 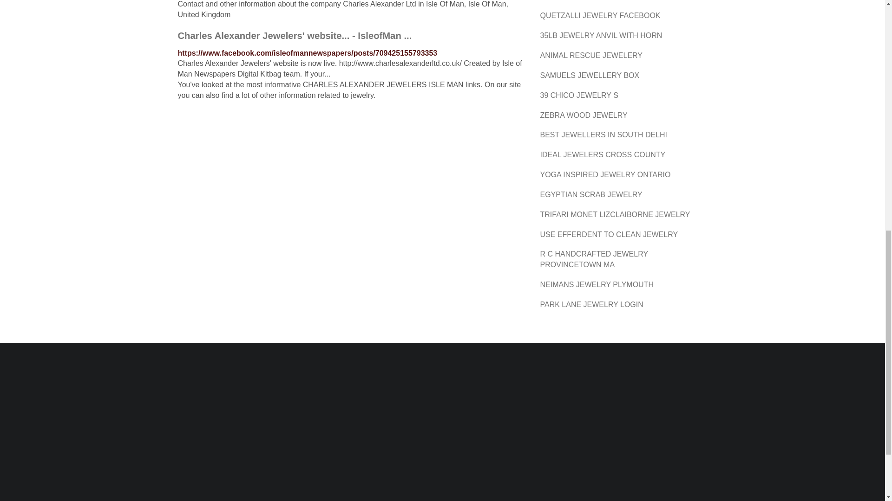 I want to click on ANIMAL RESCUE JEWELERY, so click(x=591, y=56).